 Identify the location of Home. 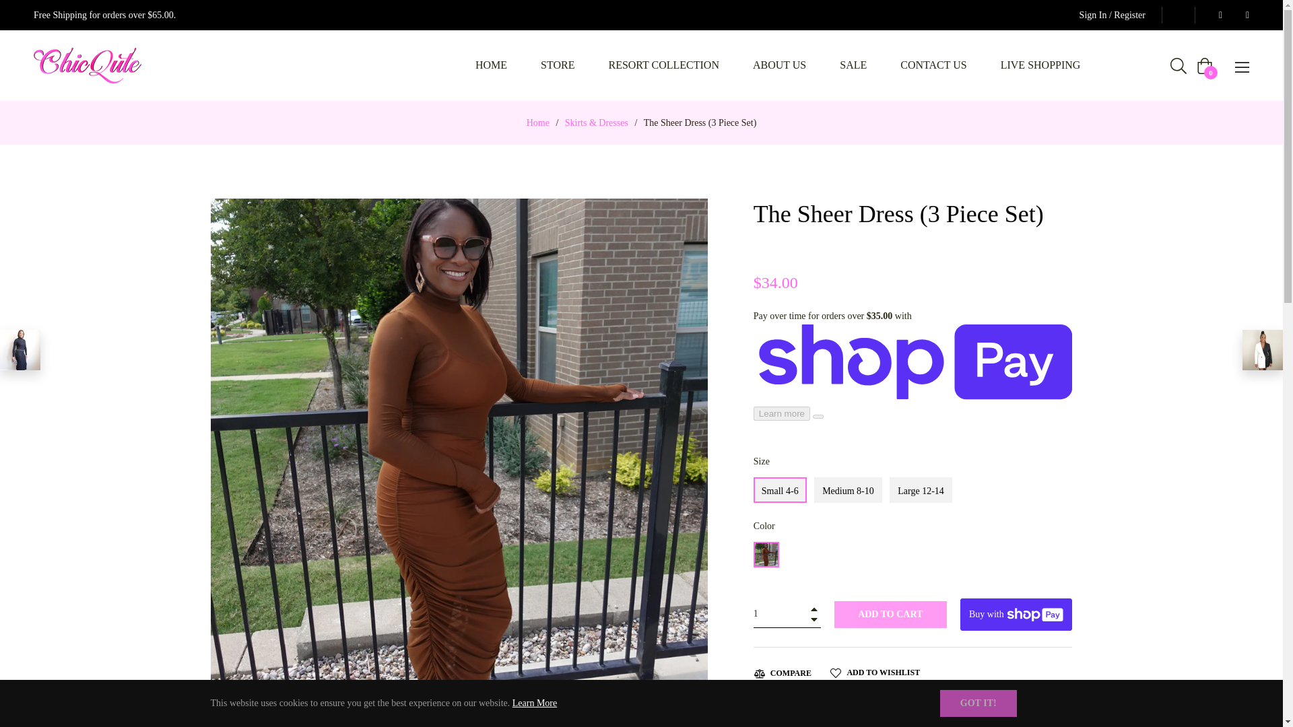
(538, 123).